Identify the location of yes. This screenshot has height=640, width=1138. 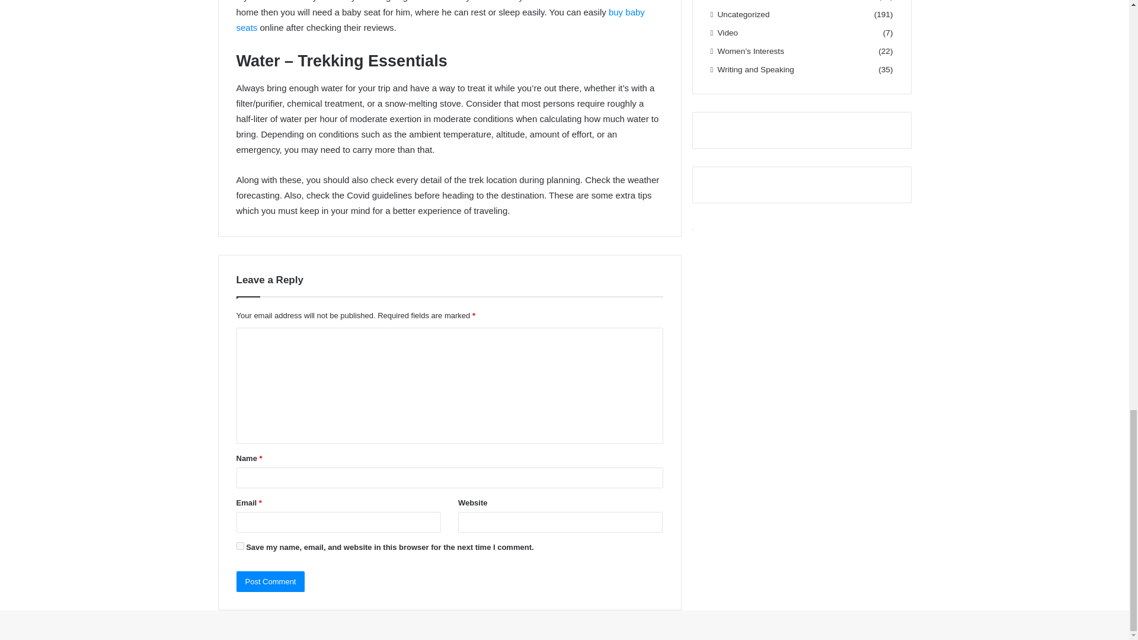
(239, 545).